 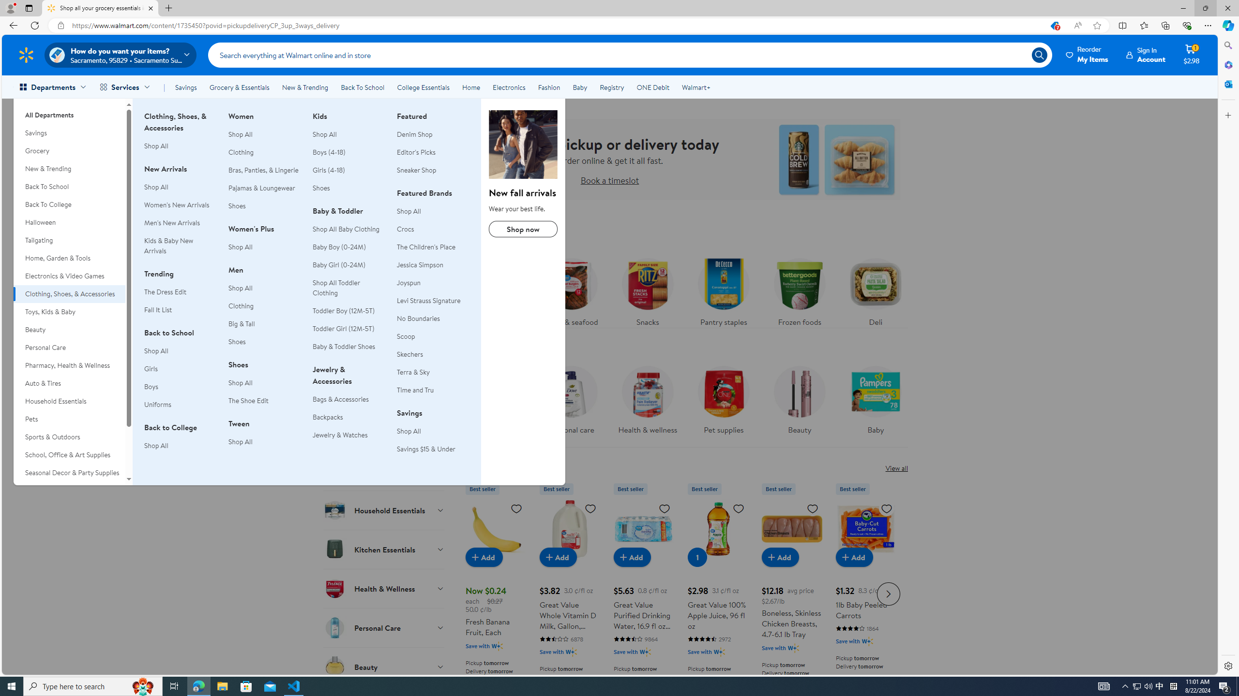 I want to click on Denim Shop, so click(x=433, y=134).